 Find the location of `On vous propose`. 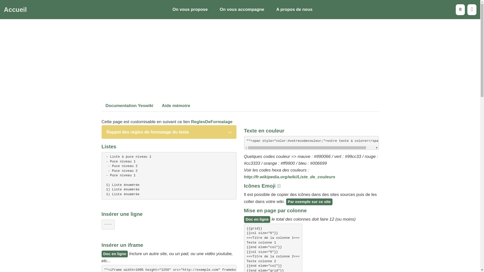

On vous propose is located at coordinates (190, 10).